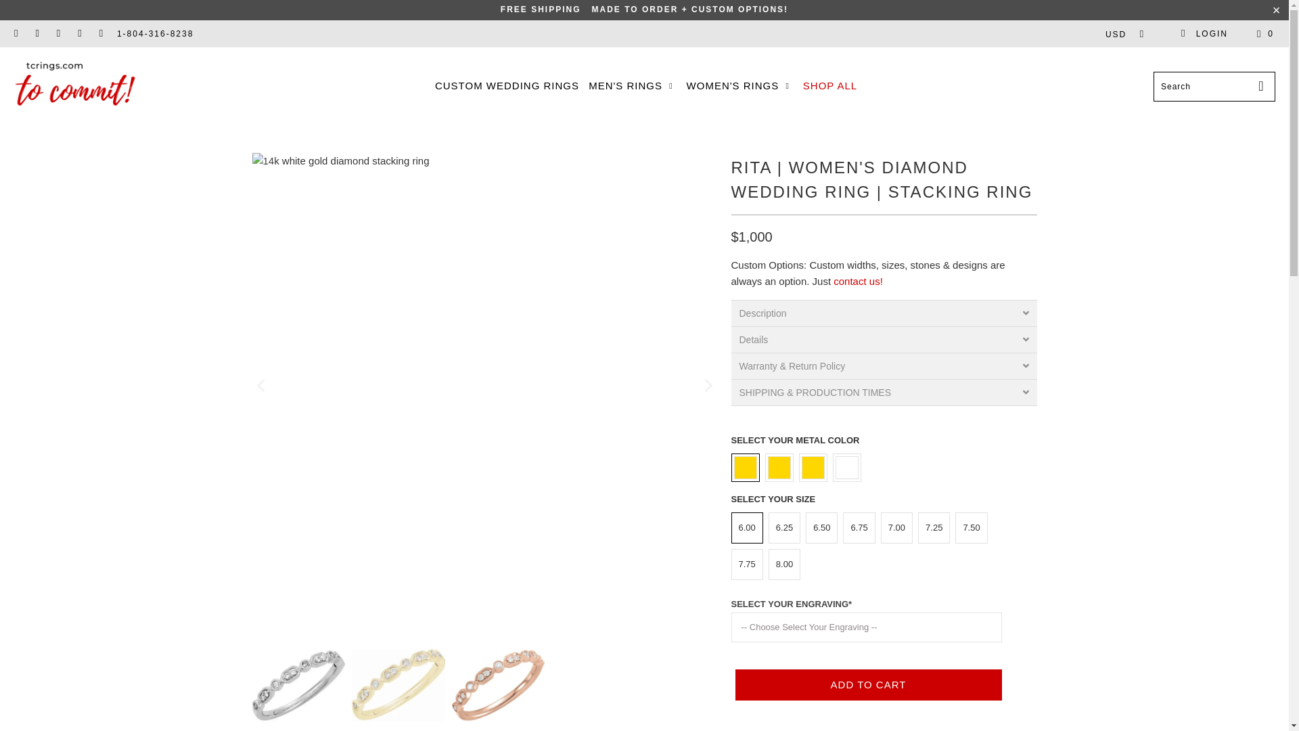  Describe the element at coordinates (37, 34) in the screenshot. I see `TCR on Facebook` at that location.